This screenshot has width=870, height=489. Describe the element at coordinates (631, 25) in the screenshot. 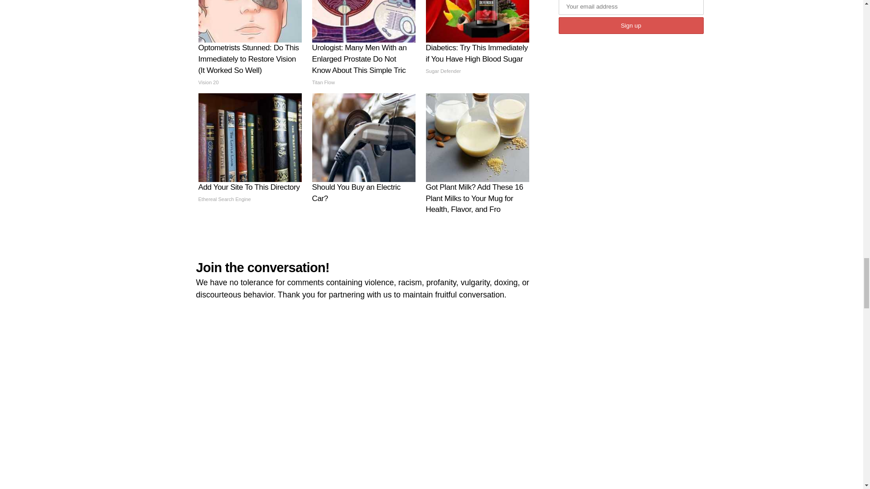

I see `Sign up` at that location.